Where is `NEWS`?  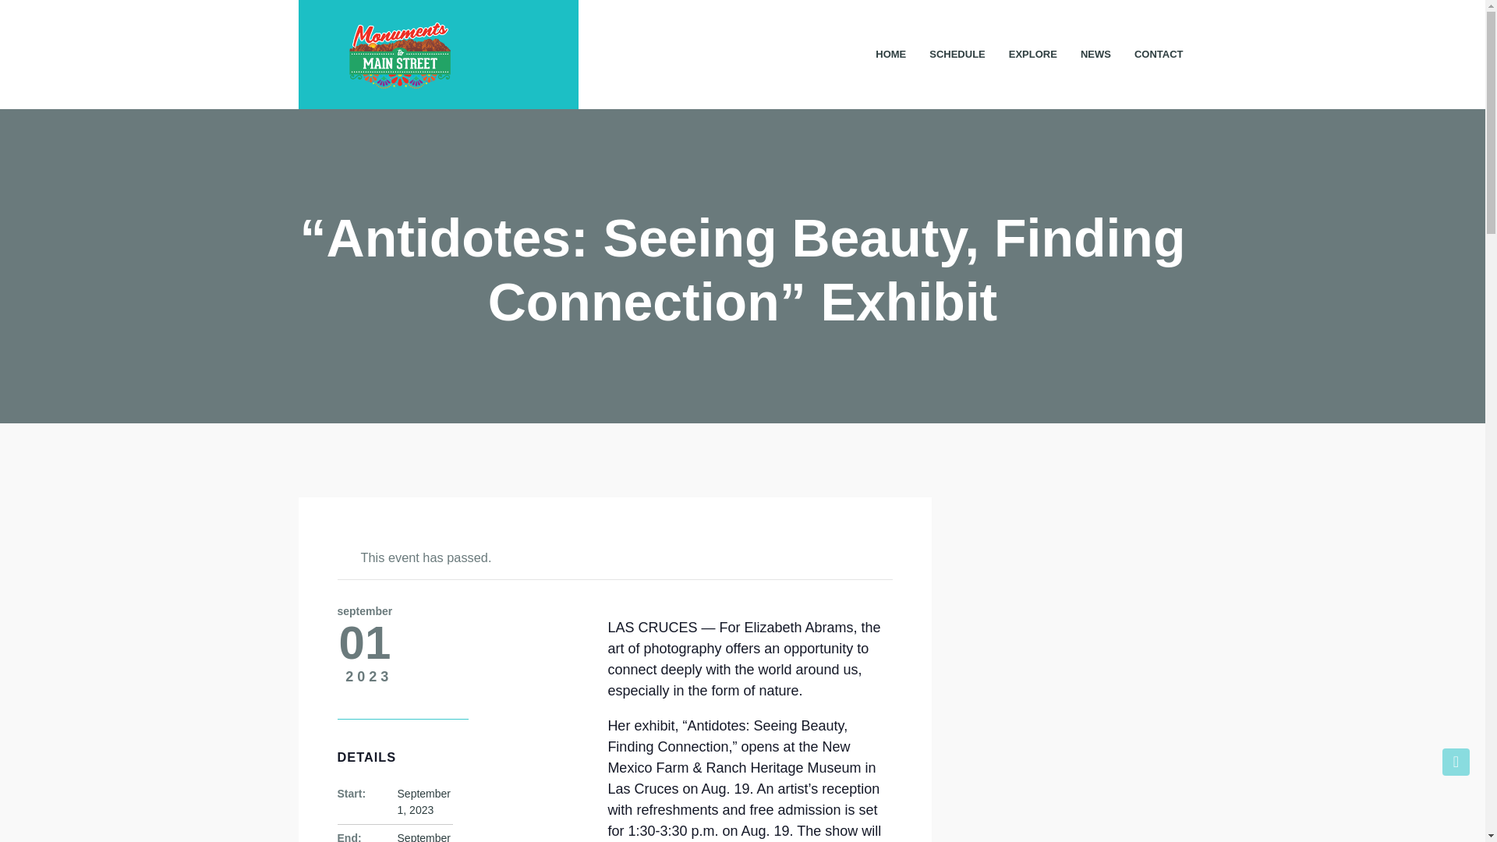 NEWS is located at coordinates (1095, 54).